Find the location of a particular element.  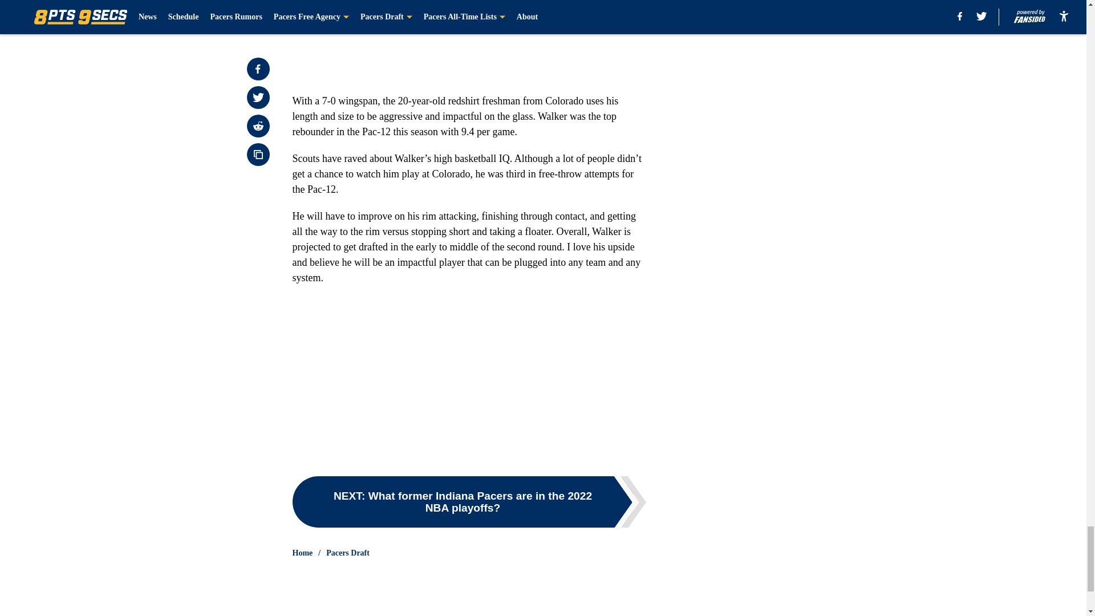

Pacers Draft is located at coordinates (348, 553).